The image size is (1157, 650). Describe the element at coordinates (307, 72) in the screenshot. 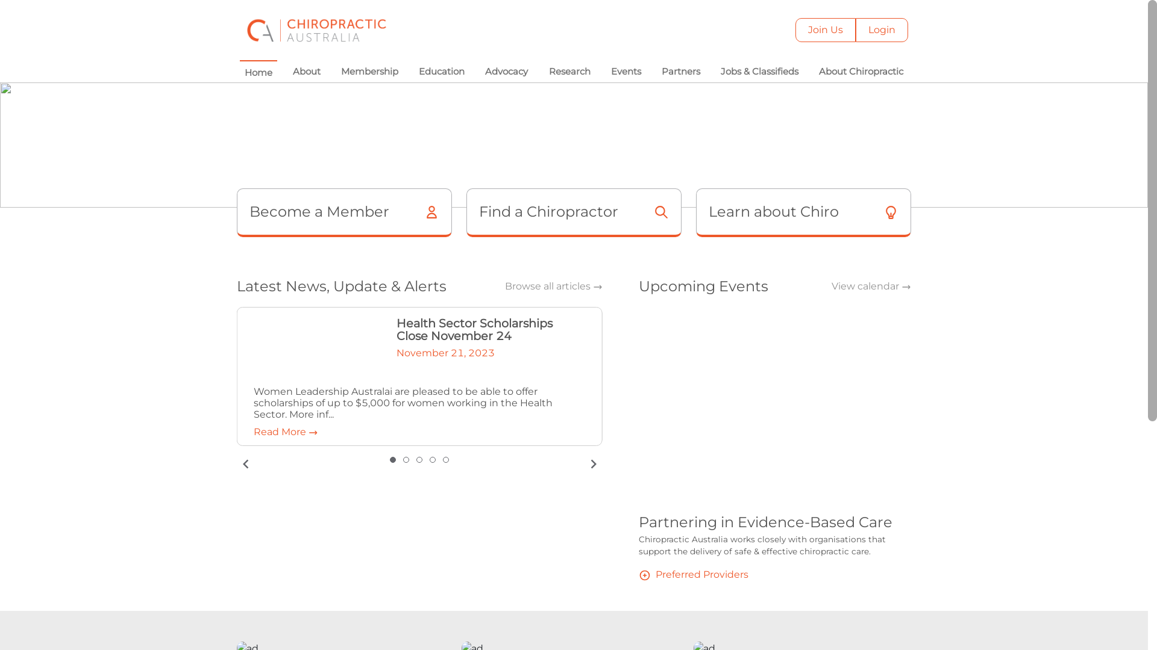

I see `About` at that location.